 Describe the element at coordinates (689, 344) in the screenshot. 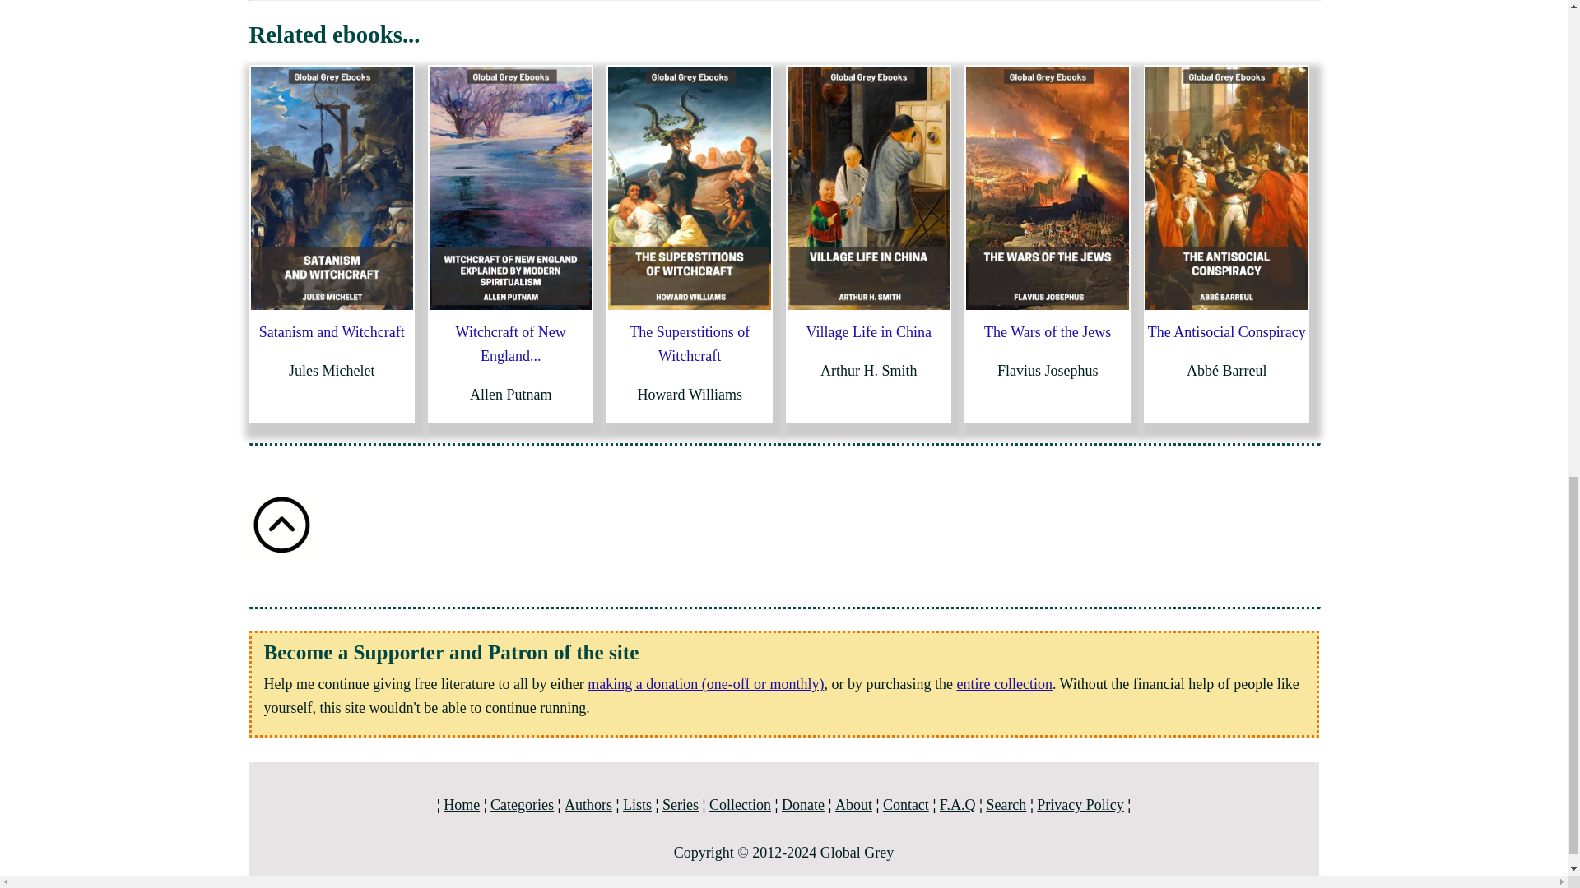

I see `The Superstitions of Witchcraft` at that location.